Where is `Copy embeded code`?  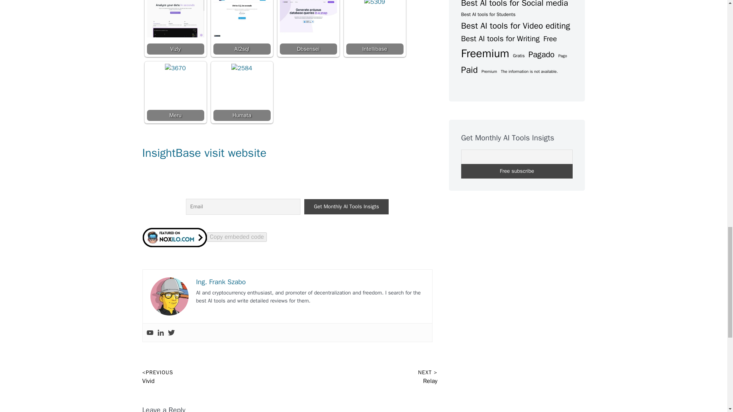
Copy embeded code is located at coordinates (237, 237).